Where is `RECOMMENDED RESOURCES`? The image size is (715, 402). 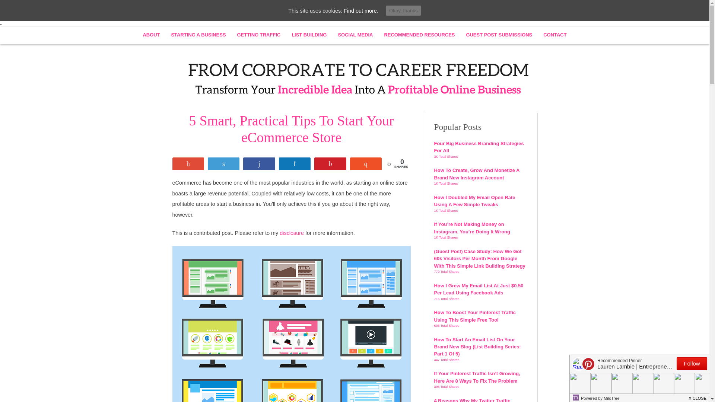 RECOMMENDED RESOURCES is located at coordinates (419, 35).